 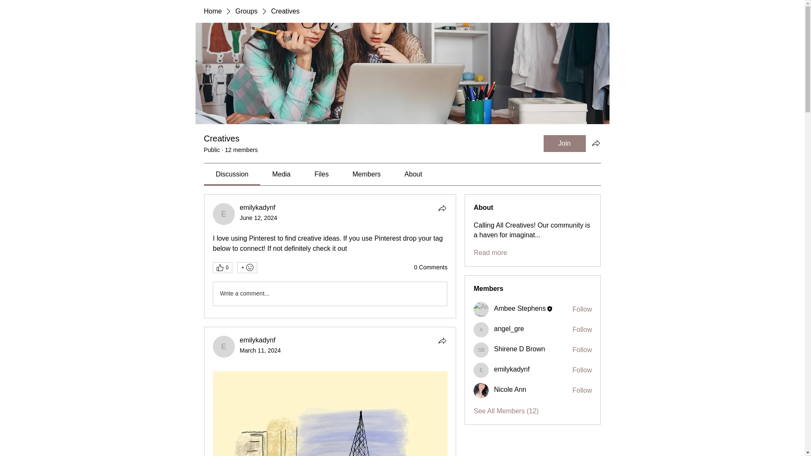 I want to click on emilykadynf, so click(x=258, y=340).